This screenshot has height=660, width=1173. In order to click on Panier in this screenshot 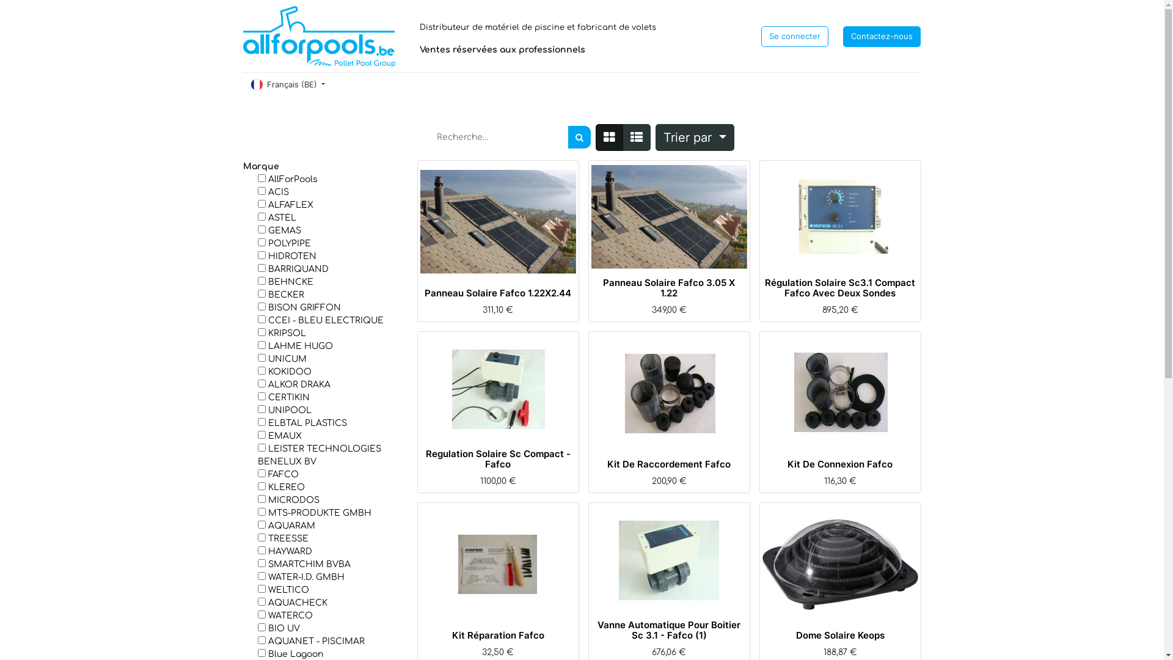, I will do `click(496, 442)`.